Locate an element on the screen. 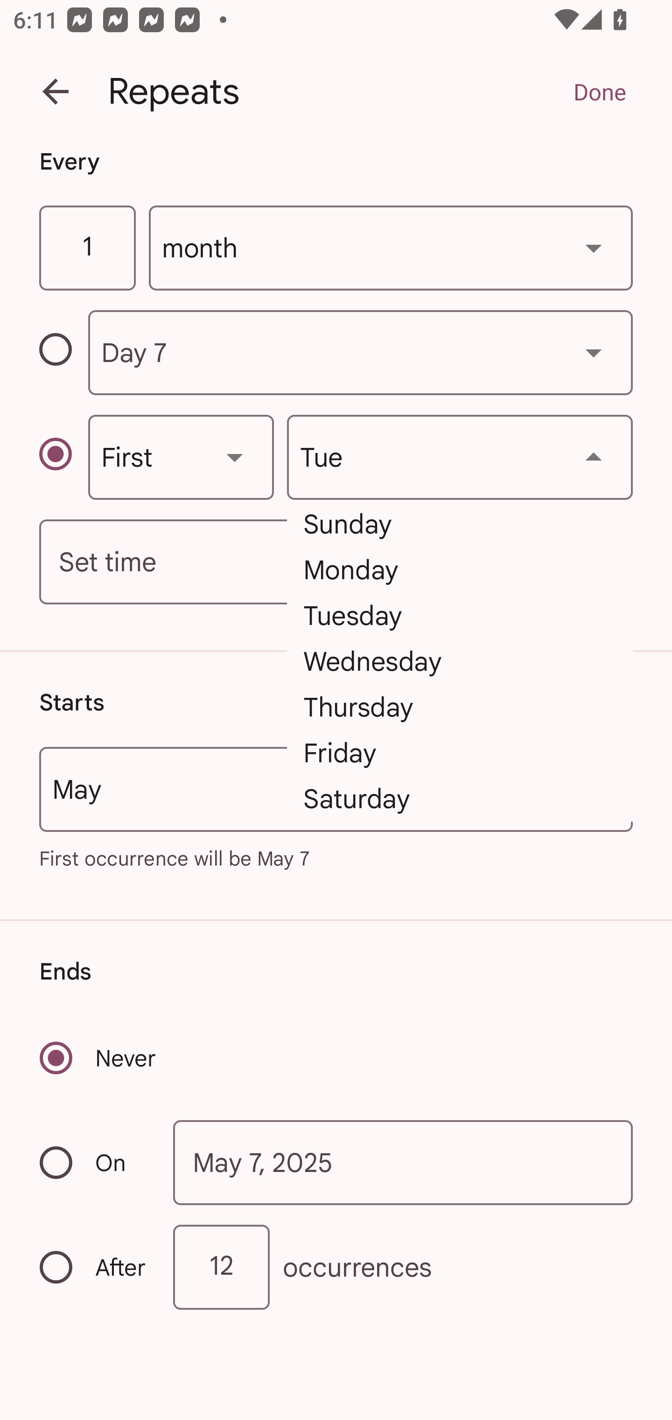 Image resolution: width=672 pixels, height=1420 pixels. 1 is located at coordinates (87, 248).